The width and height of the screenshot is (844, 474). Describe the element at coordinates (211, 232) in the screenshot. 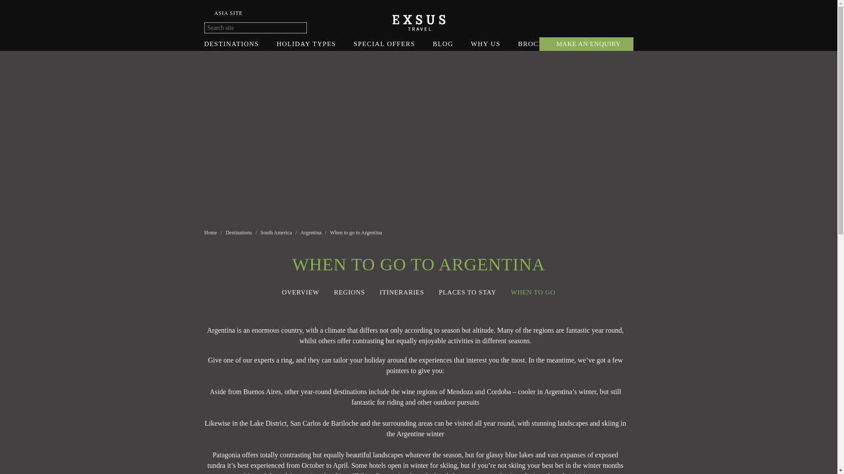

I see `Home` at that location.